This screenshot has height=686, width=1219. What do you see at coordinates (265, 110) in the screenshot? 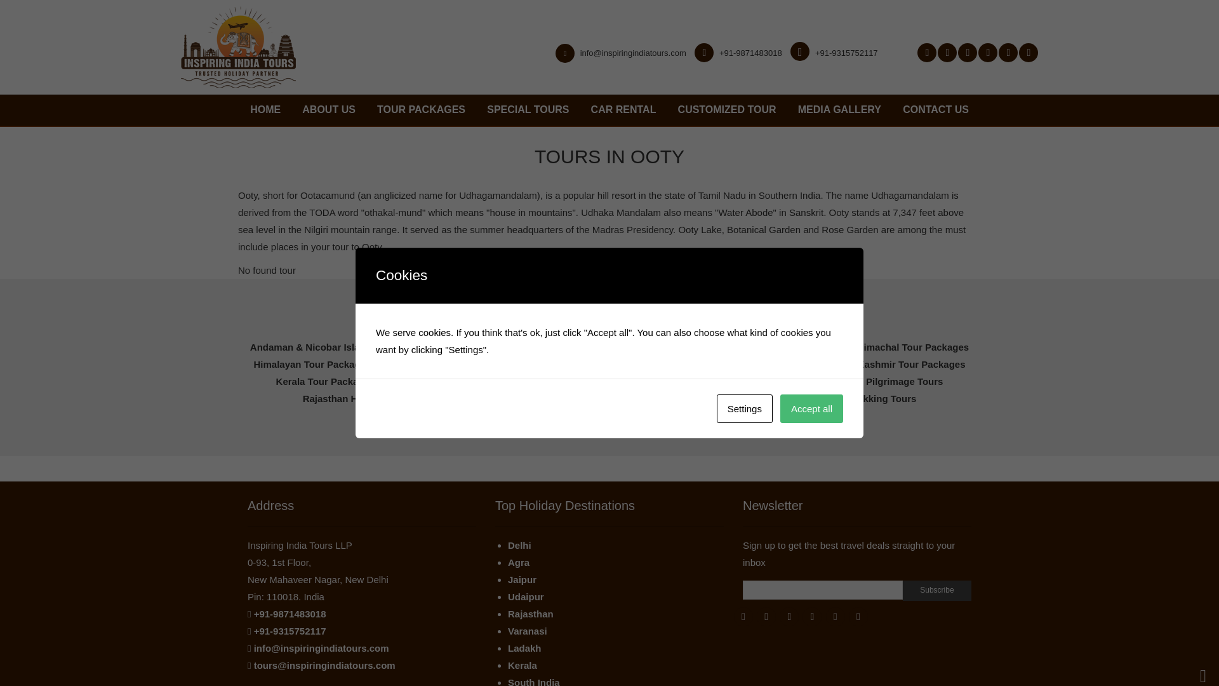
I see `HOME` at bounding box center [265, 110].